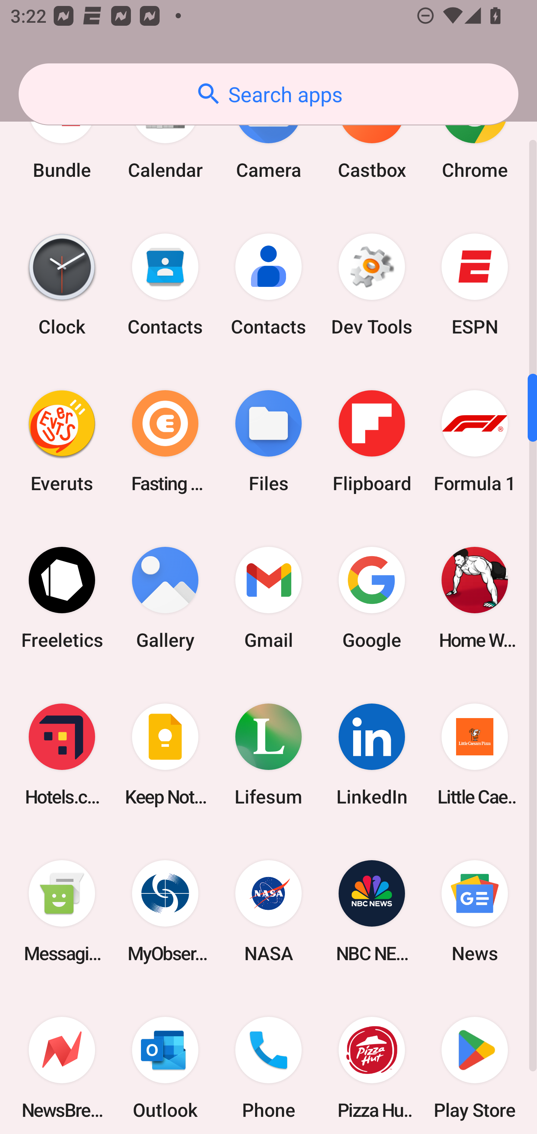  I want to click on Gmail, so click(268, 598).